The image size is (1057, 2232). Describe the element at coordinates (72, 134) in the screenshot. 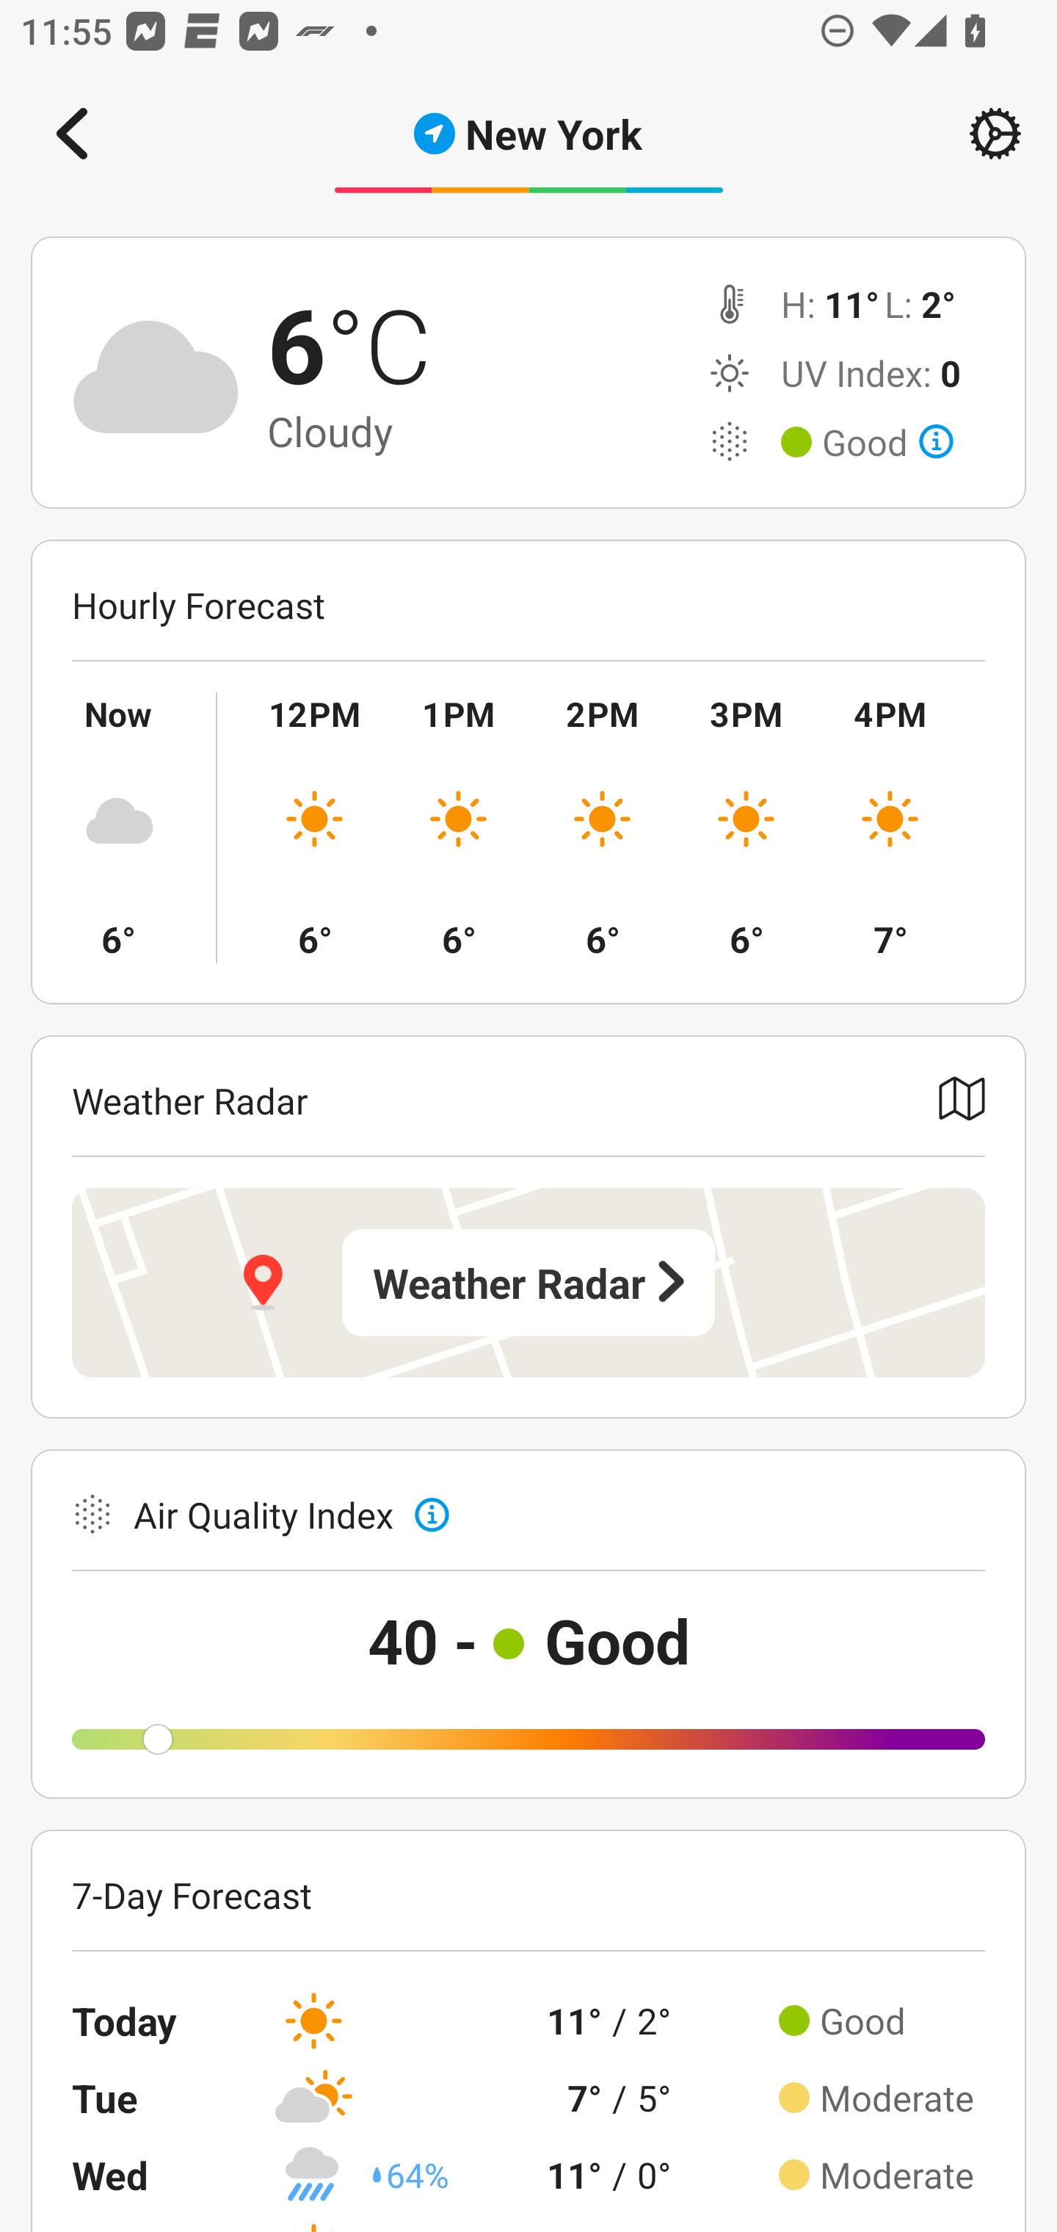

I see `Navigate up` at that location.